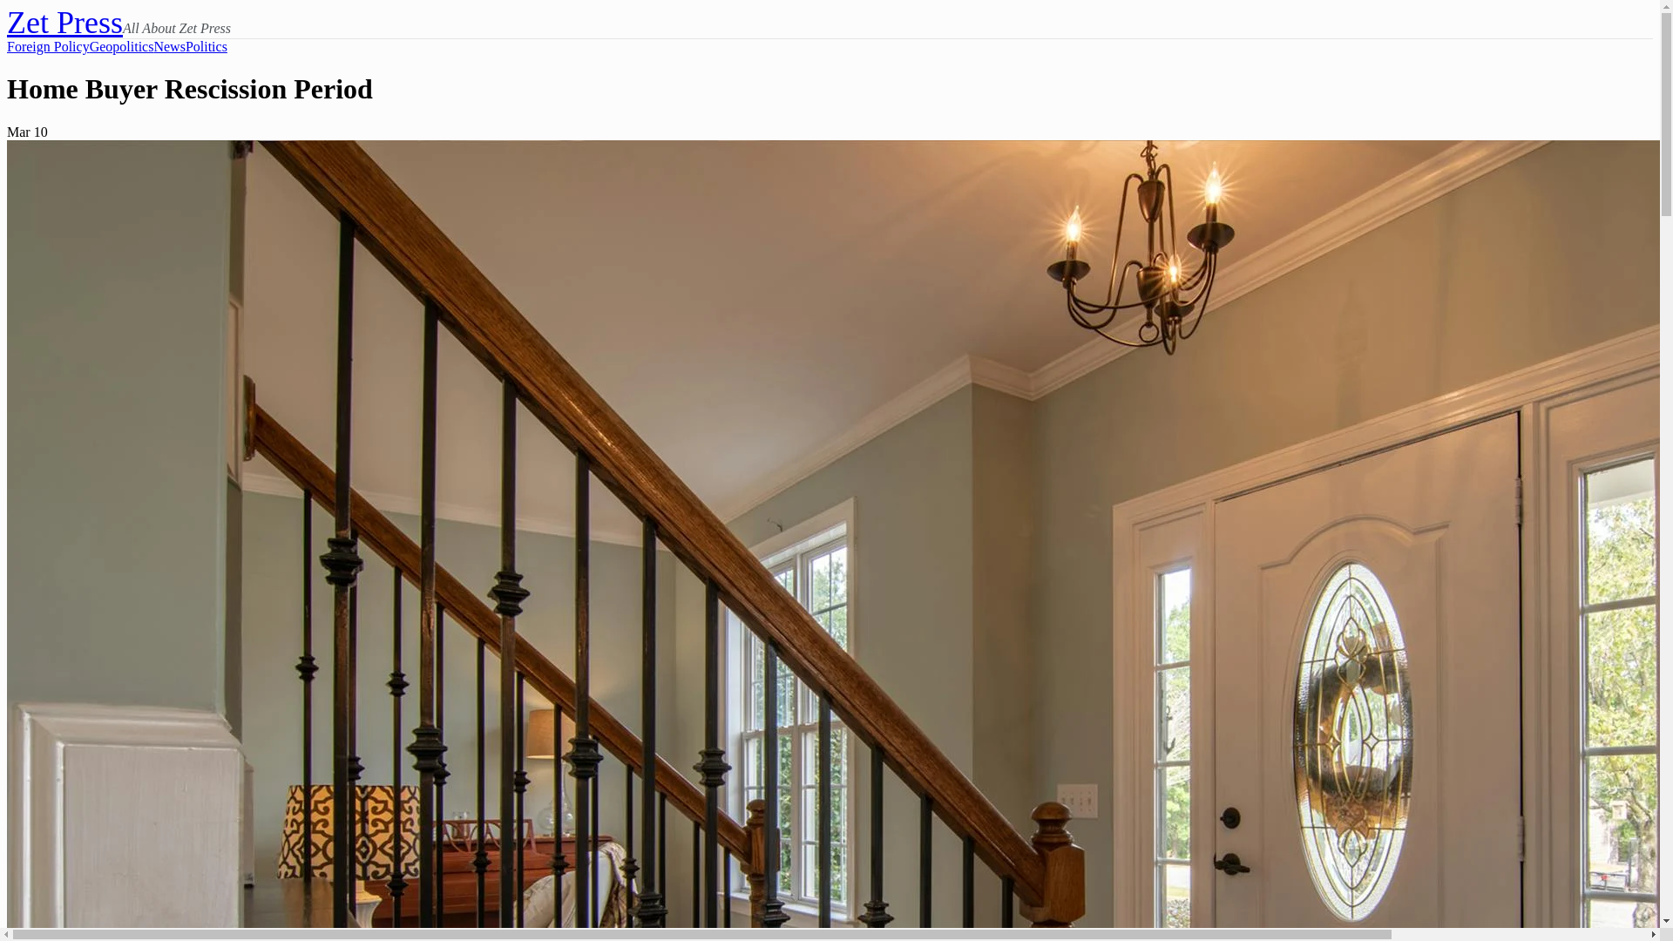 This screenshot has width=1673, height=941. What do you see at coordinates (122, 47) in the screenshot?
I see `Geopolitics` at bounding box center [122, 47].